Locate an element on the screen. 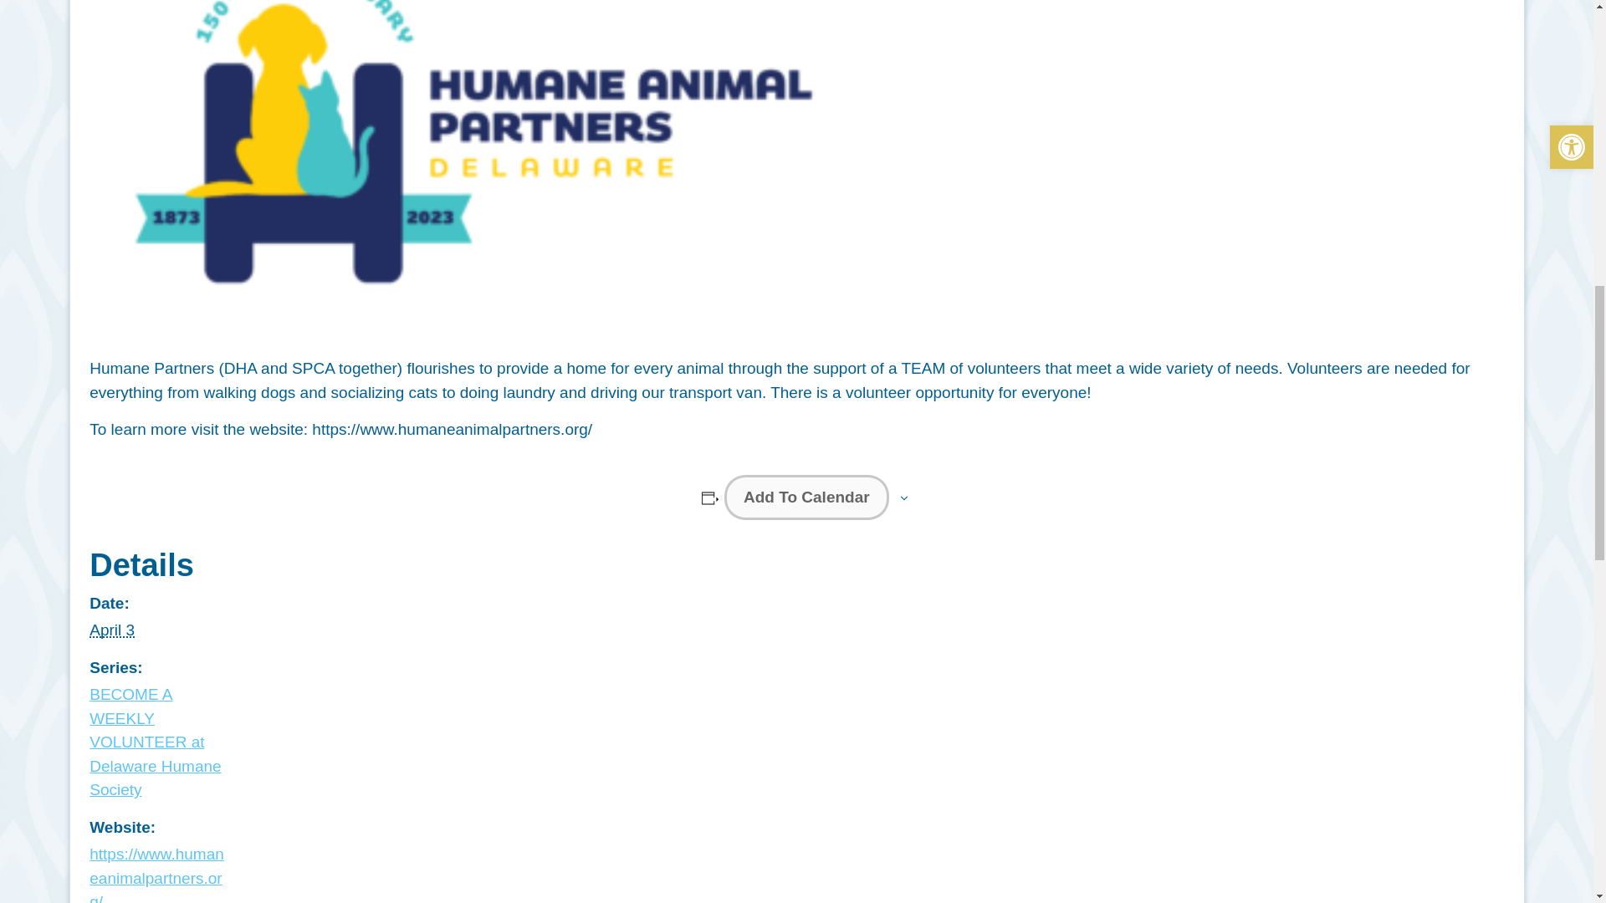 This screenshot has width=1606, height=903. BECOME A WEEKLY VOLUNTEER at Delaware Humane Society is located at coordinates (156, 741).